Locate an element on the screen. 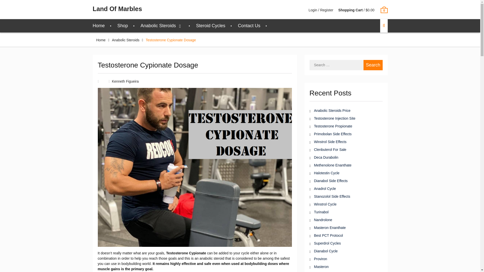 This screenshot has width=484, height=272. Home is located at coordinates (99, 26).